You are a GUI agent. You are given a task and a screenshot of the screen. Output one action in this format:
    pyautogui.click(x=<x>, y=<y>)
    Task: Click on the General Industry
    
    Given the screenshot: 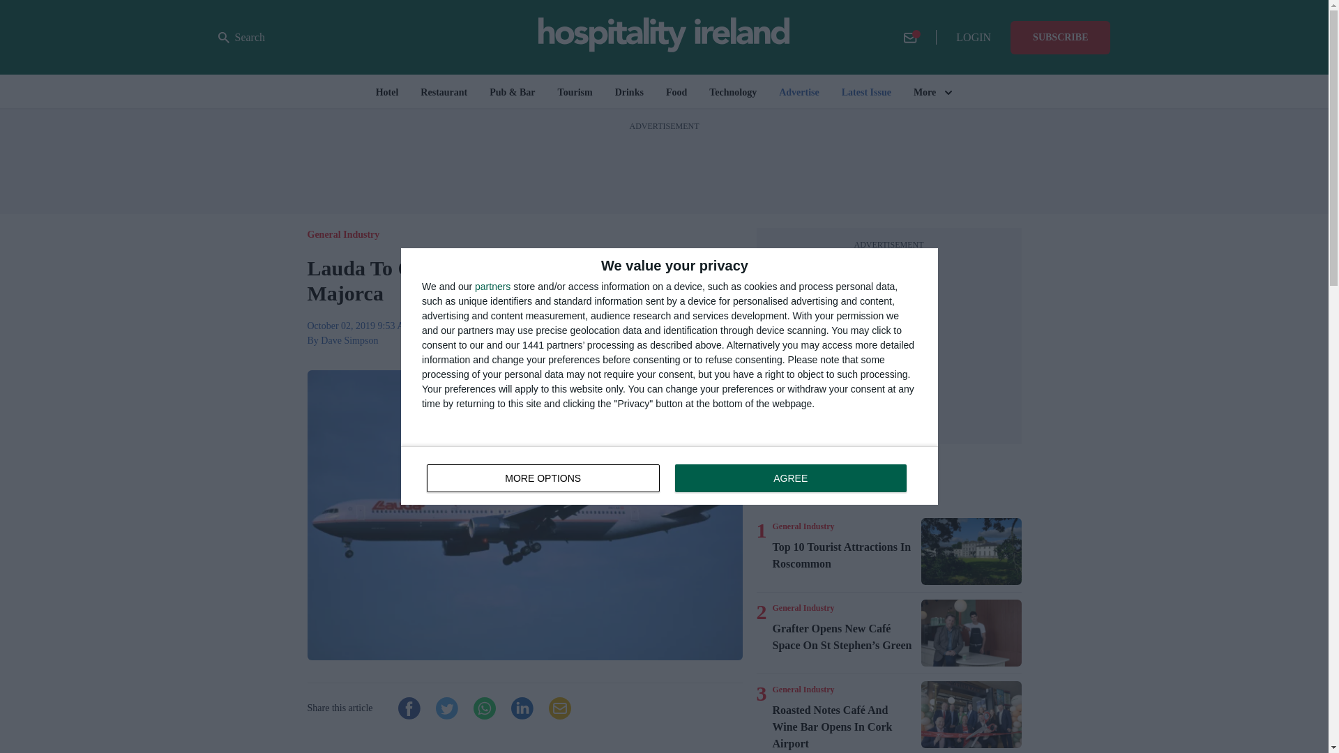 What is the action you would take?
    pyautogui.click(x=803, y=689)
    